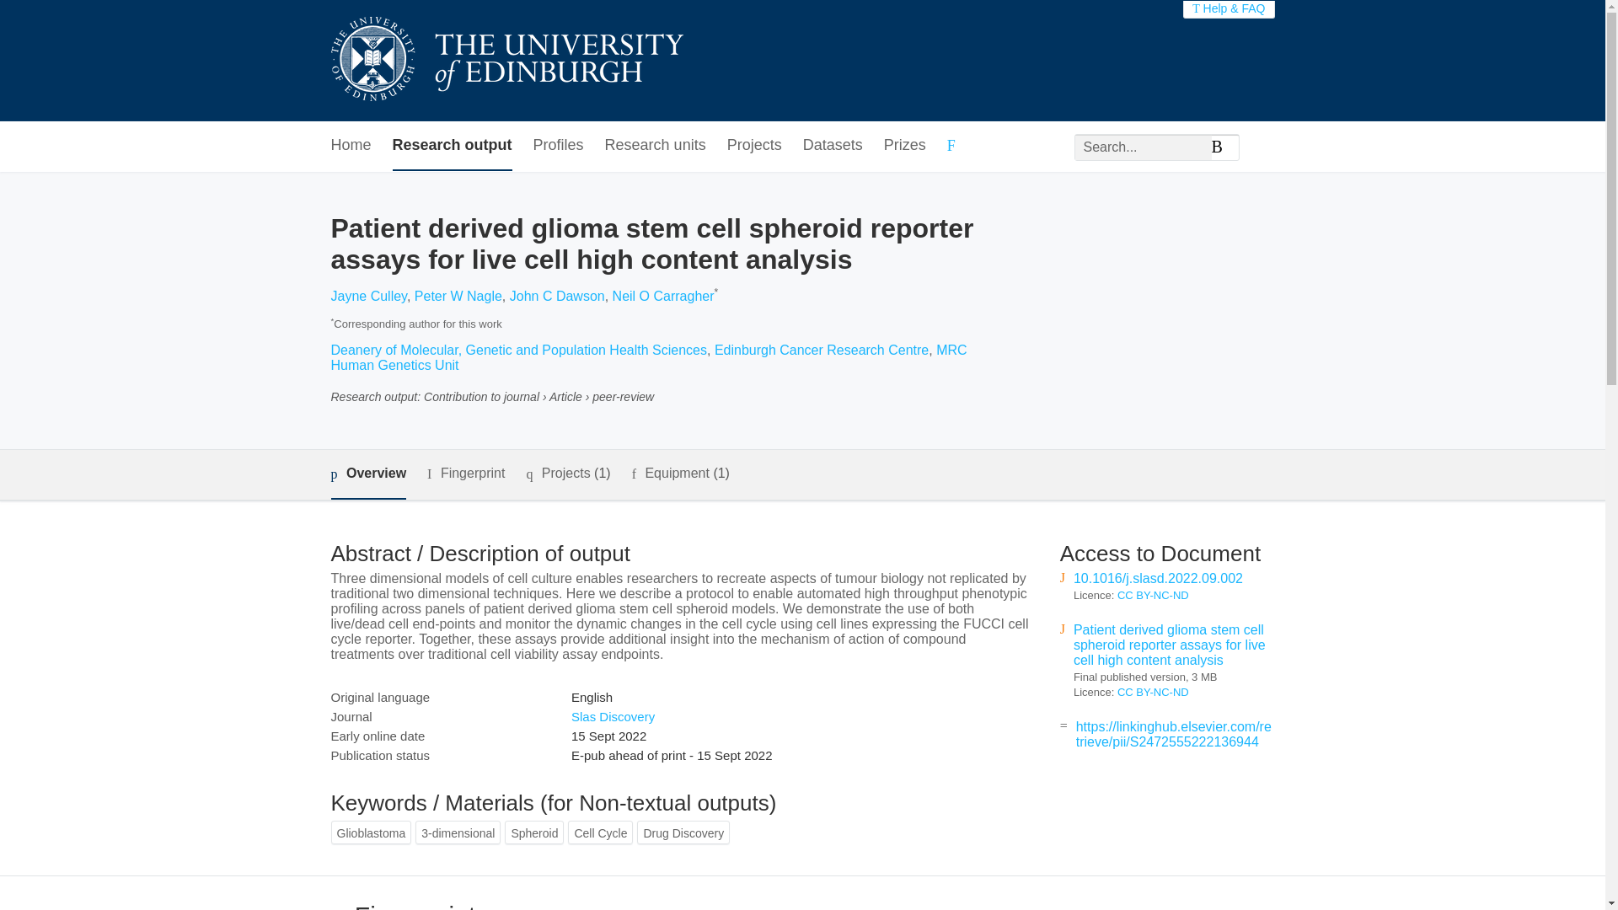 This screenshot has width=1618, height=910. What do you see at coordinates (465, 474) in the screenshot?
I see `Fingerprint` at bounding box center [465, 474].